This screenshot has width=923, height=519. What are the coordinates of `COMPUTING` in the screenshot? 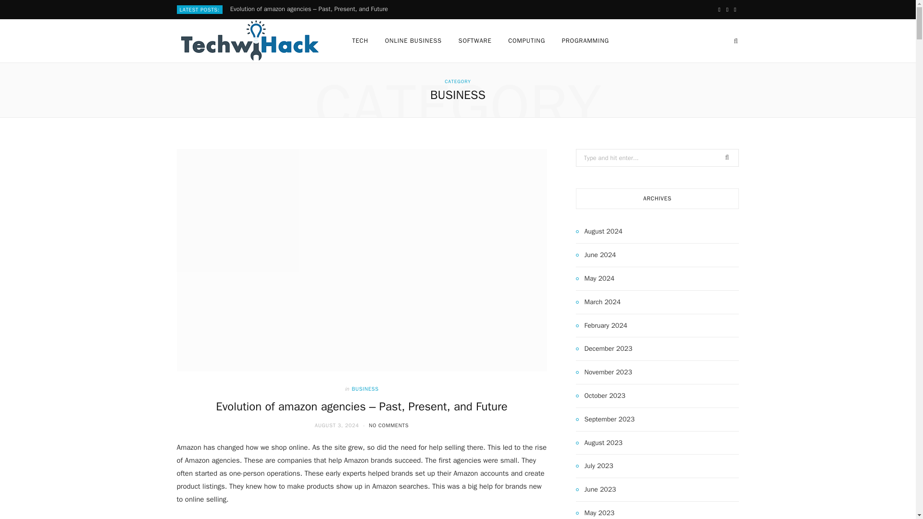 It's located at (526, 40).